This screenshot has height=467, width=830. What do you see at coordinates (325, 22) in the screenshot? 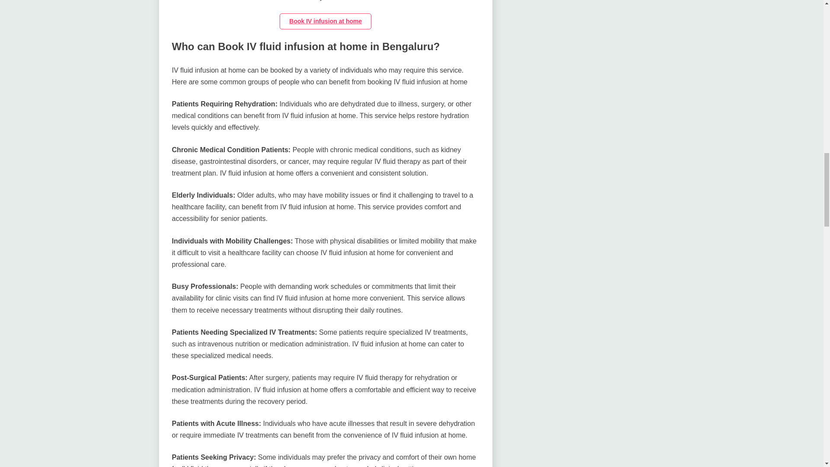
I see `Book IV infusion at home` at bounding box center [325, 22].